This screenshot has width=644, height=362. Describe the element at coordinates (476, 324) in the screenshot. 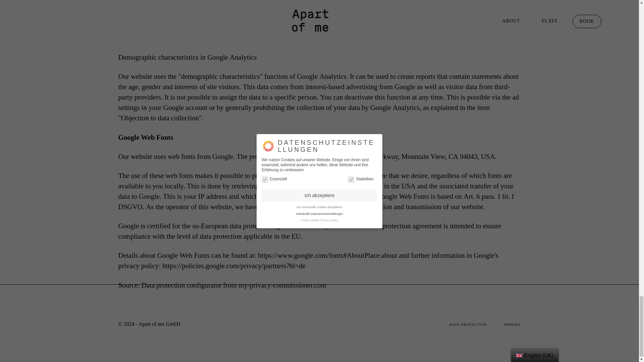

I see `DATA PROTECTION` at that location.